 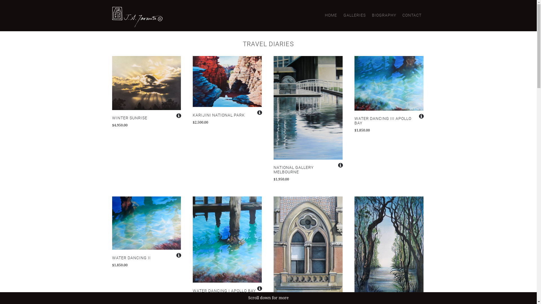 What do you see at coordinates (227, 82) in the screenshot?
I see `Click to preview` at bounding box center [227, 82].